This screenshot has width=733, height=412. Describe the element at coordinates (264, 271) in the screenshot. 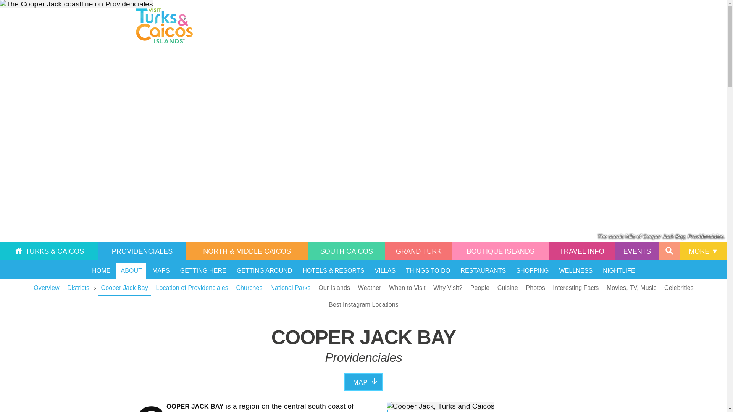

I see `GETTING AROUND` at that location.